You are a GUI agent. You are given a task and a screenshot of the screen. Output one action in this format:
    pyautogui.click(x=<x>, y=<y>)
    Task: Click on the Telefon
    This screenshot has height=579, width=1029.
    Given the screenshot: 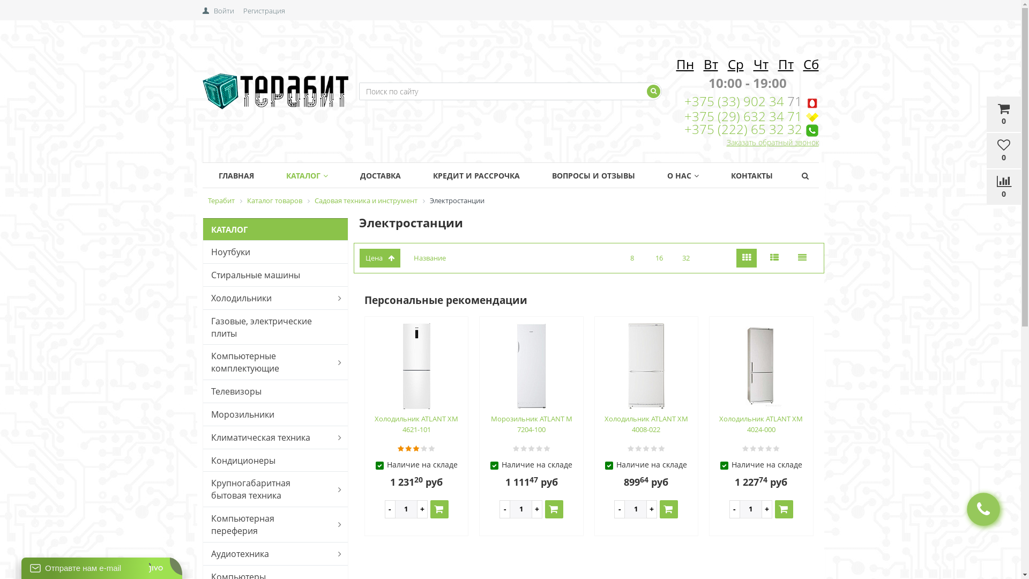 What is the action you would take?
    pyautogui.click(x=811, y=131)
    